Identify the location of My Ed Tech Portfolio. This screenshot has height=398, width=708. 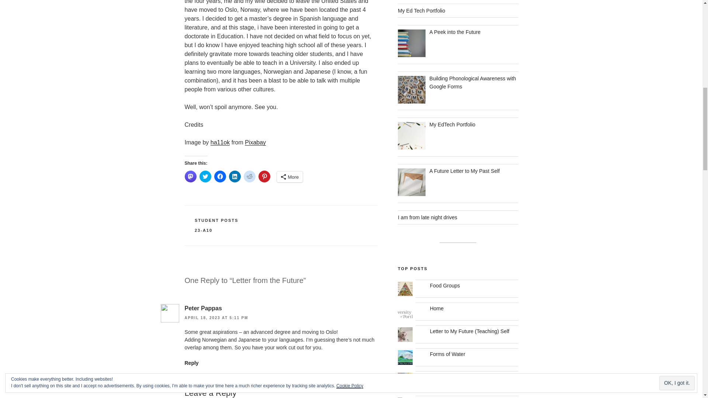
(421, 10).